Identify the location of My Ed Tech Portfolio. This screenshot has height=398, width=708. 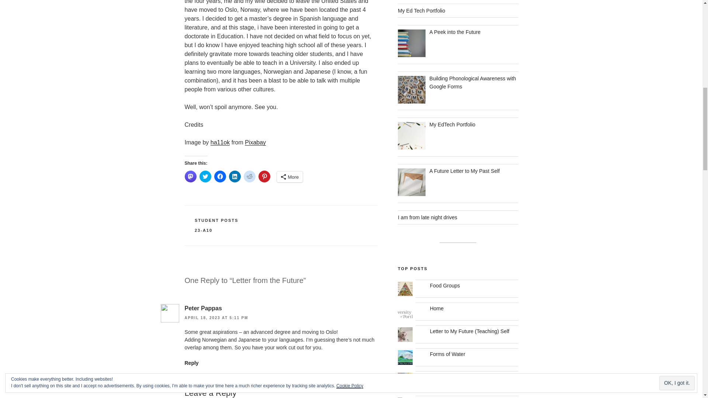
(421, 10).